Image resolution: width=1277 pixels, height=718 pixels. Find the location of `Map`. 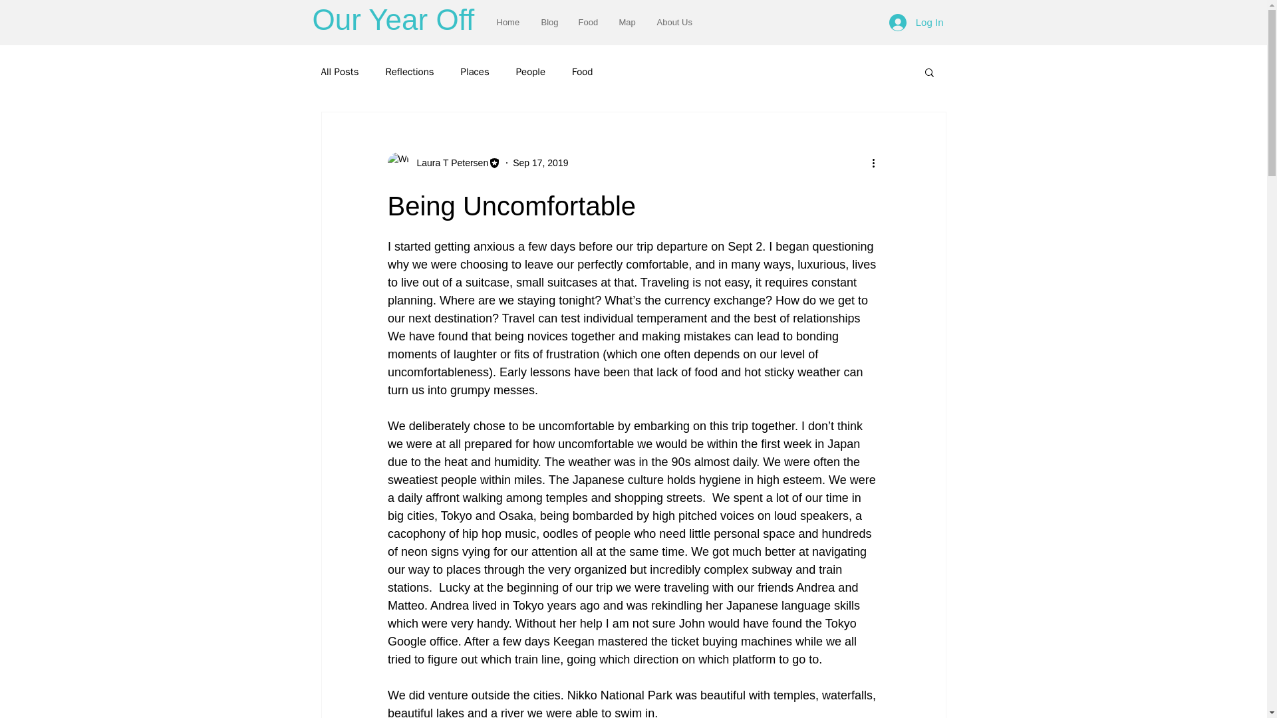

Map is located at coordinates (628, 22).